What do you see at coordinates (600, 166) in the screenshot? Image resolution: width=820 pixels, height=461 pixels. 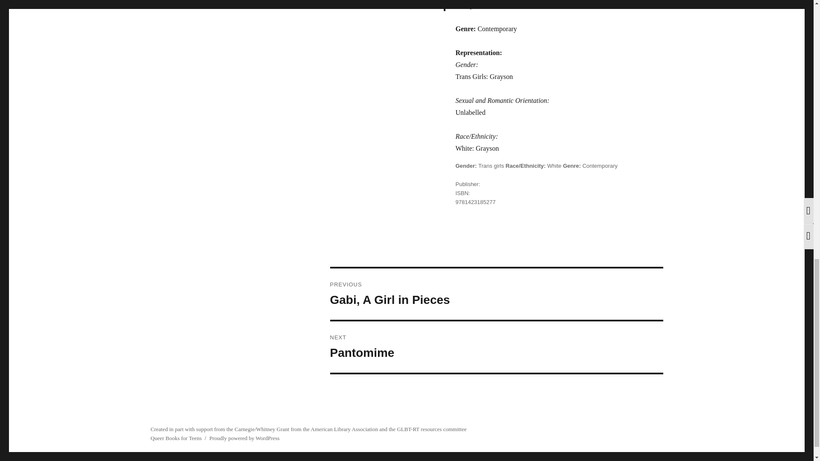 I see `Contemporary` at bounding box center [600, 166].